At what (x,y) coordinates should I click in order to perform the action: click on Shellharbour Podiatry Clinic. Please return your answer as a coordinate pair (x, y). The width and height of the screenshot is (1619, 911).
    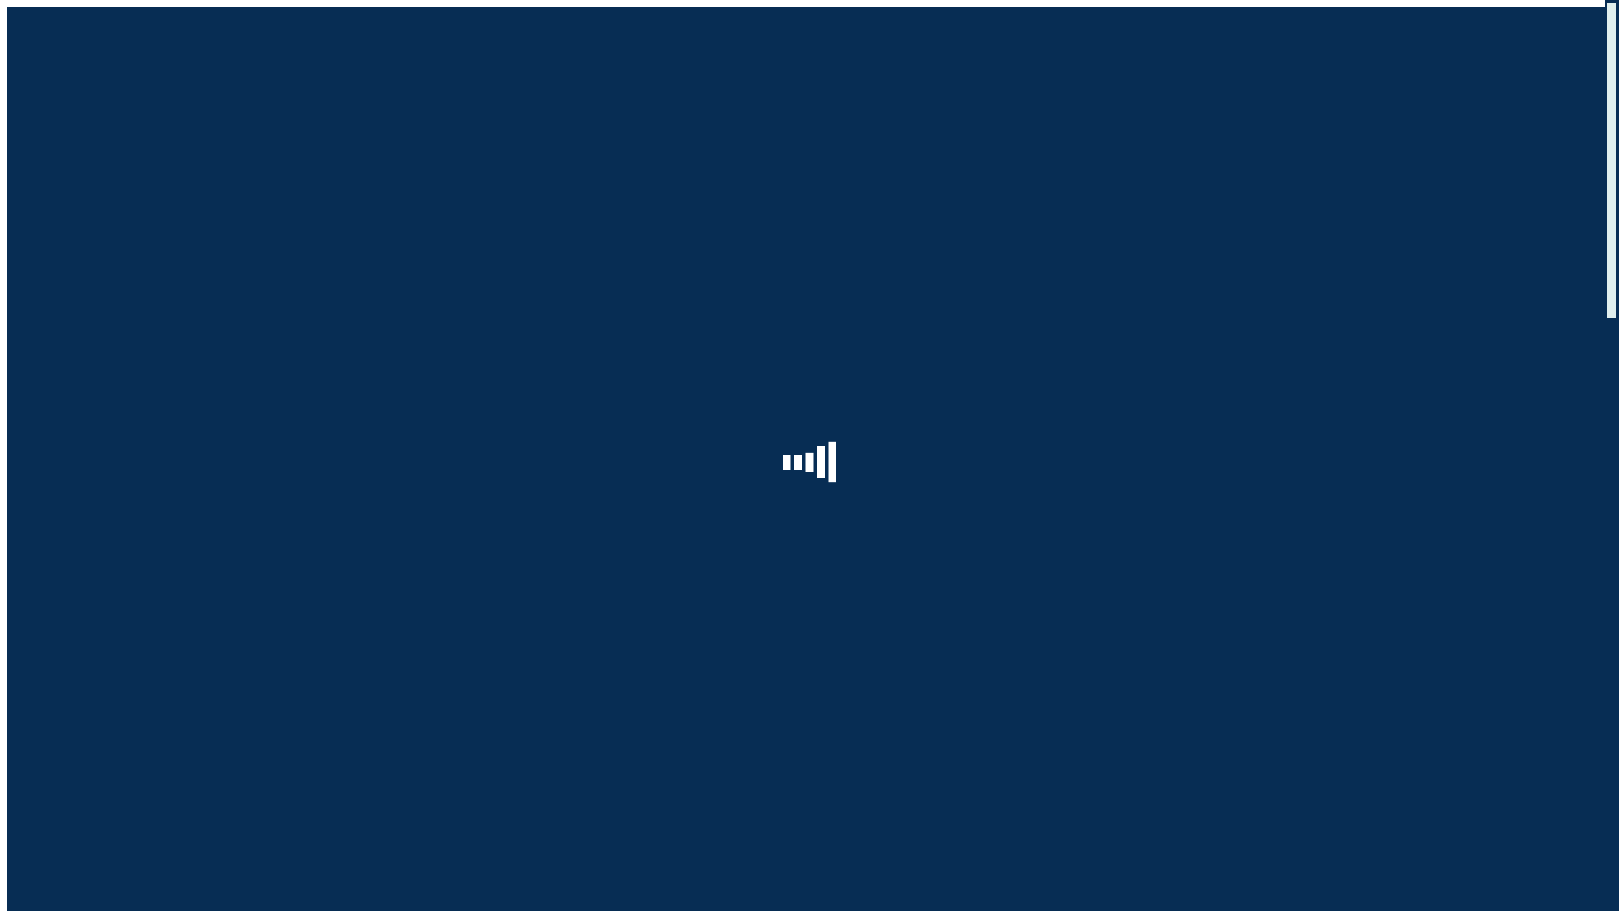
    Looking at the image, I should click on (186, 385).